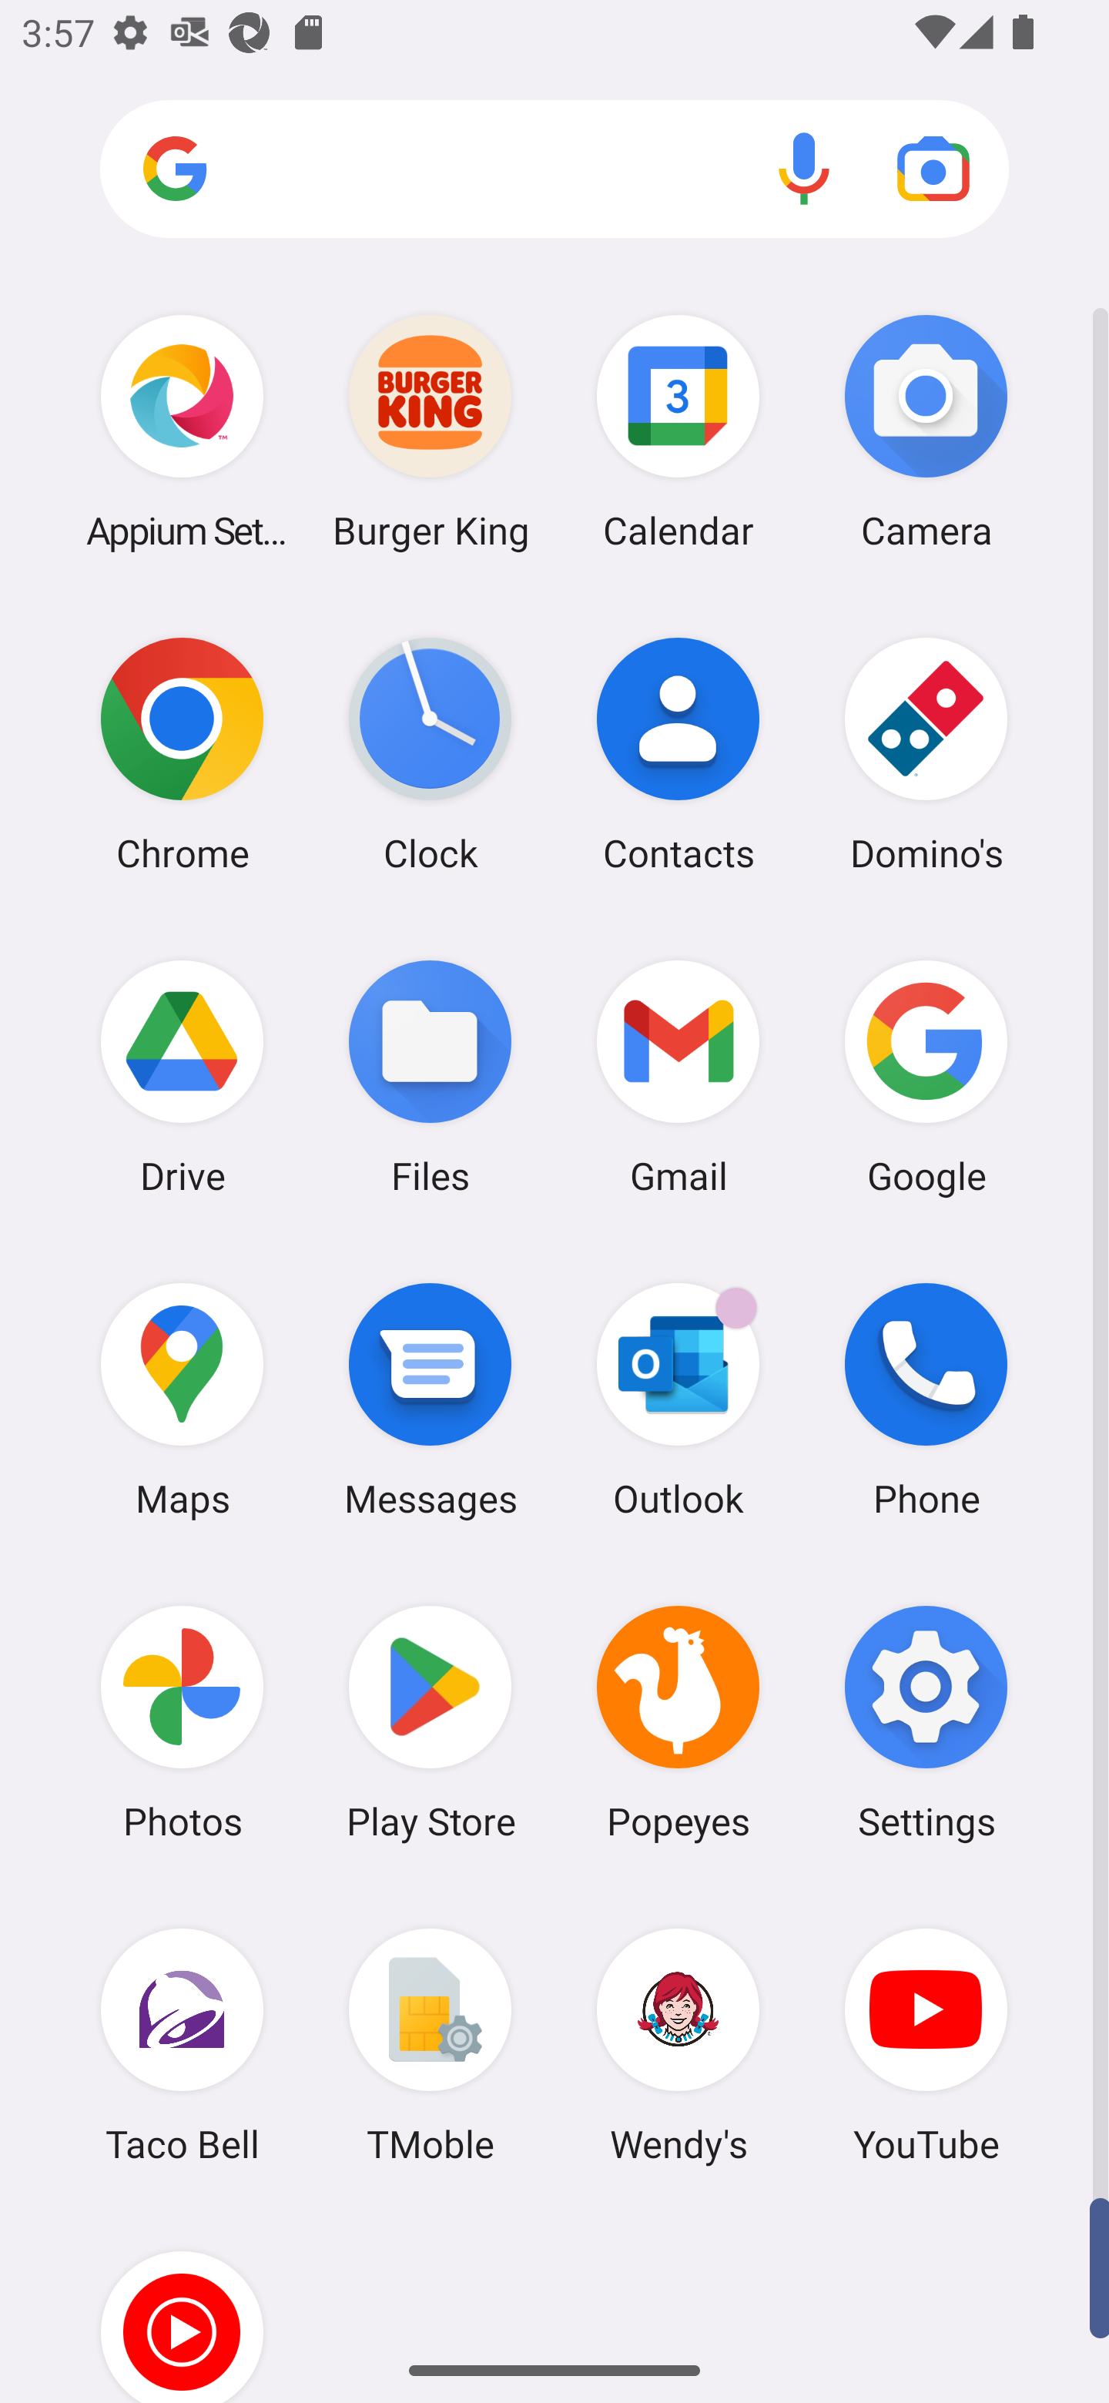 This screenshot has height=2403, width=1109. Describe the element at coordinates (926, 1076) in the screenshot. I see `Google` at that location.